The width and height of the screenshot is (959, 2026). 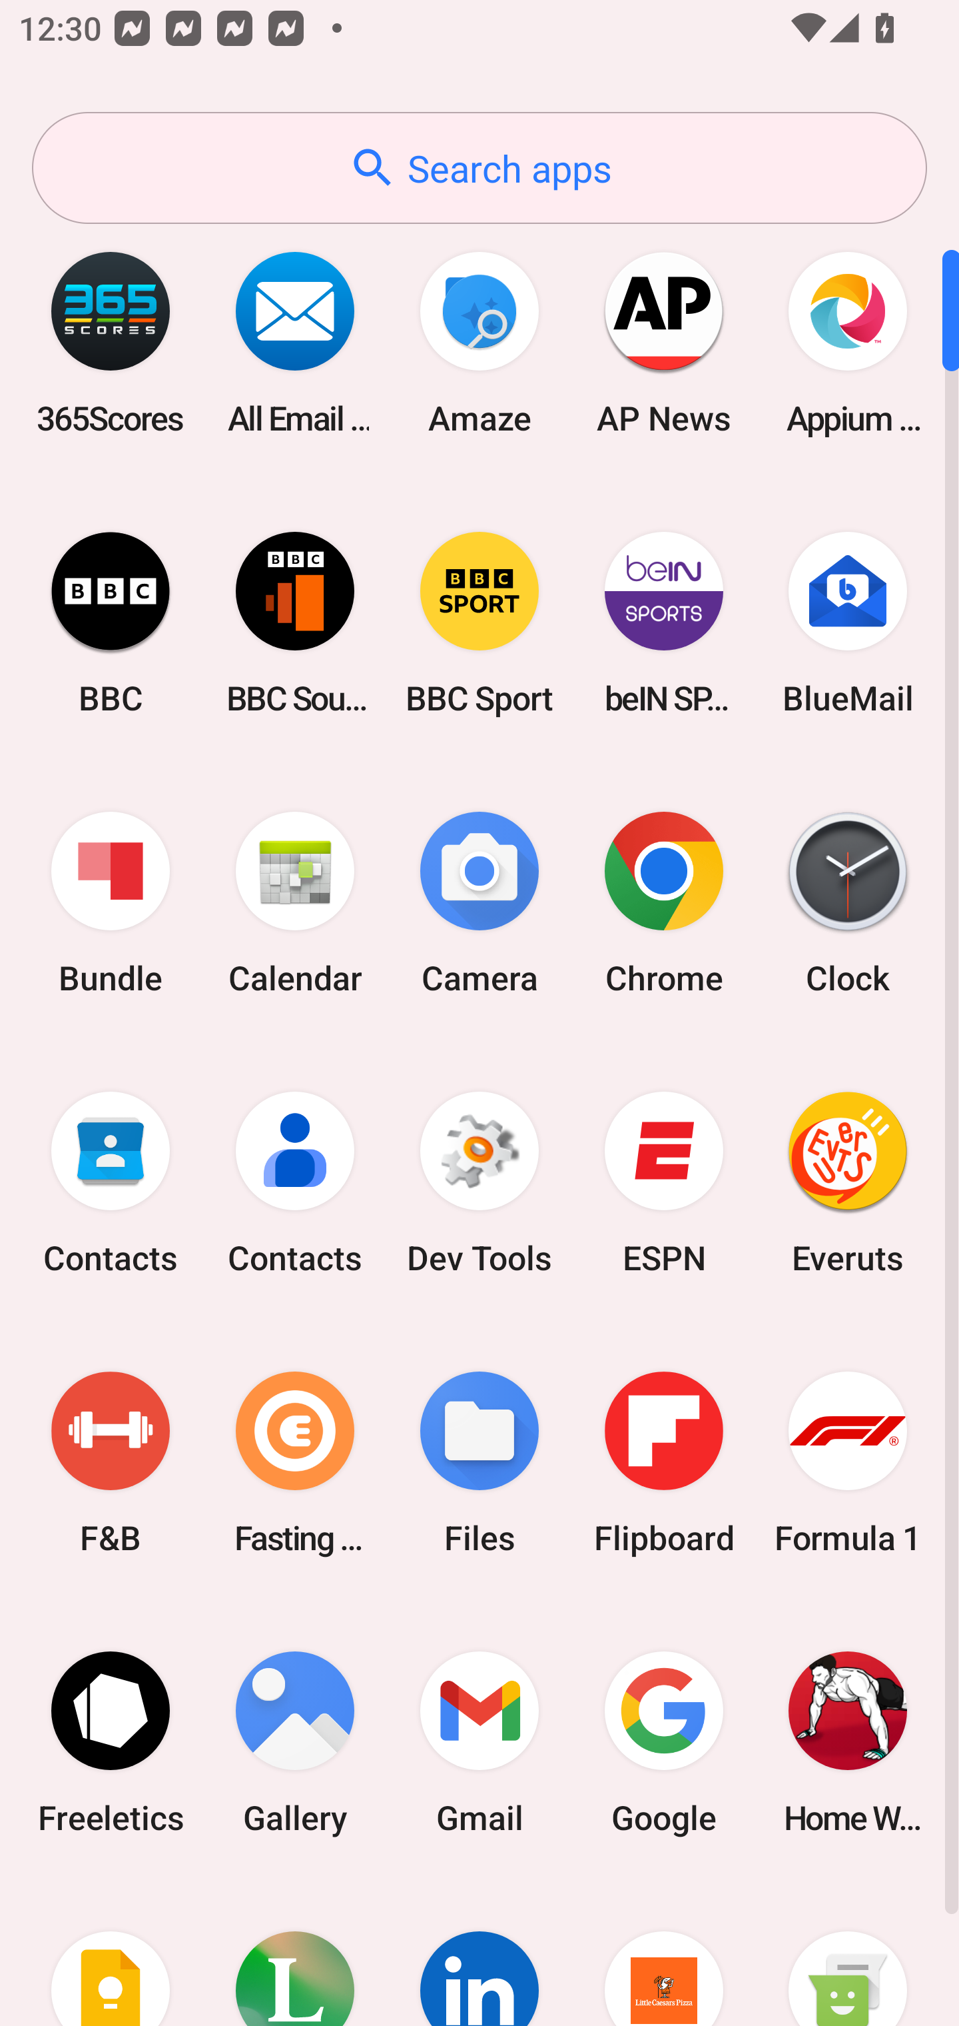 I want to click on Messaging, so click(x=848, y=1954).